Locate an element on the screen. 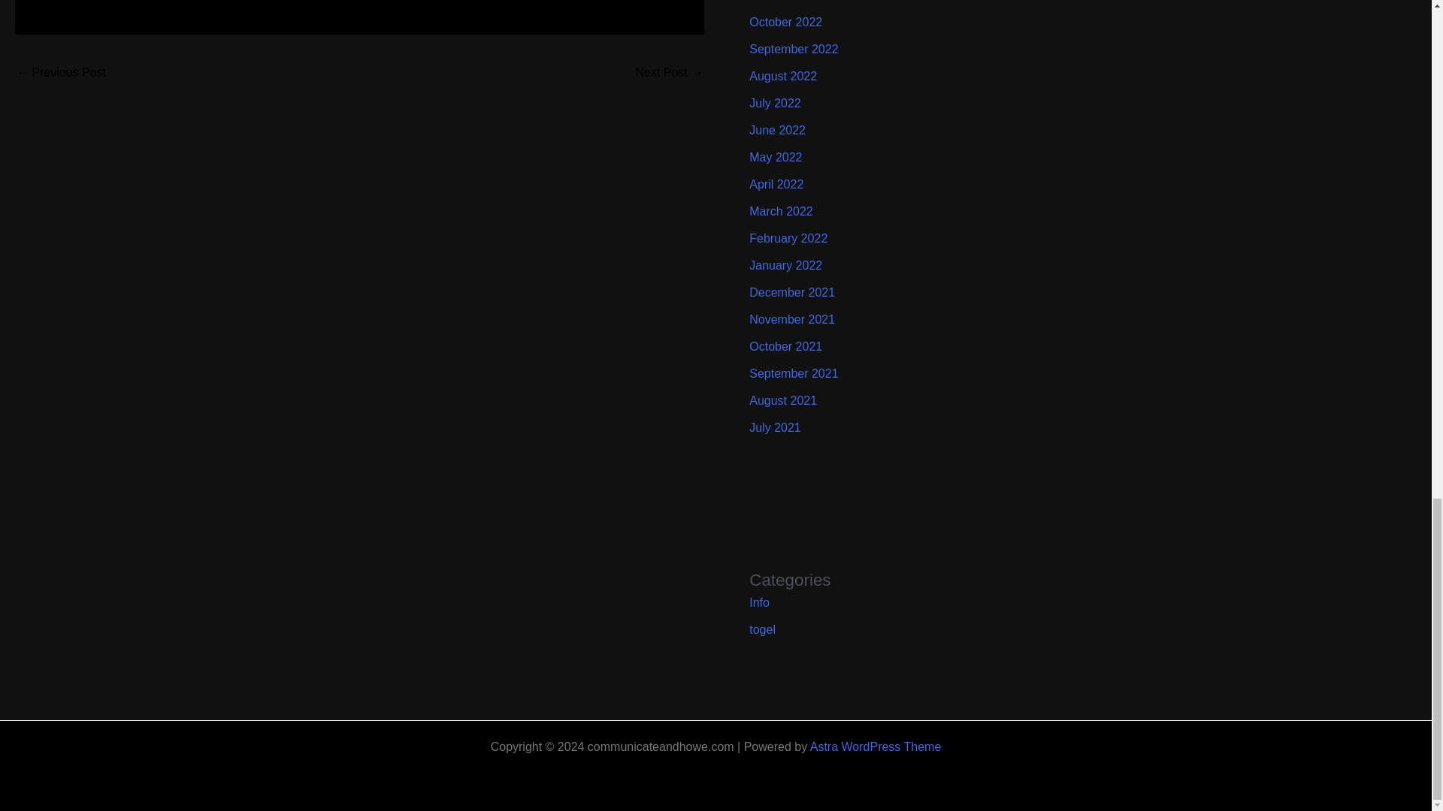 The image size is (1443, 811). October 2022 is located at coordinates (785, 21).